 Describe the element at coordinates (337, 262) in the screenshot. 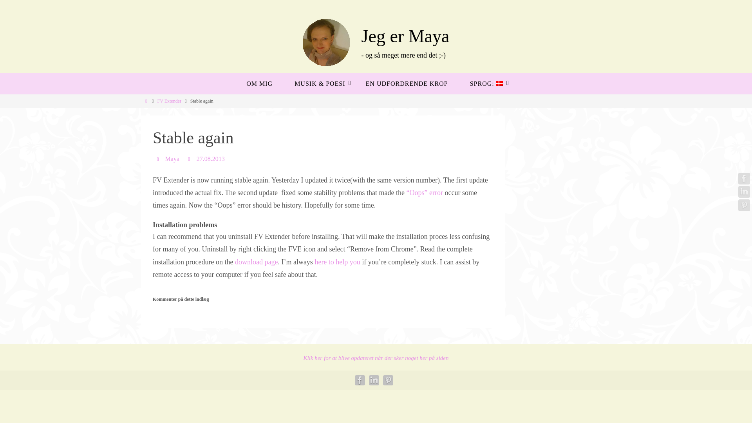

I see `here to help you` at that location.